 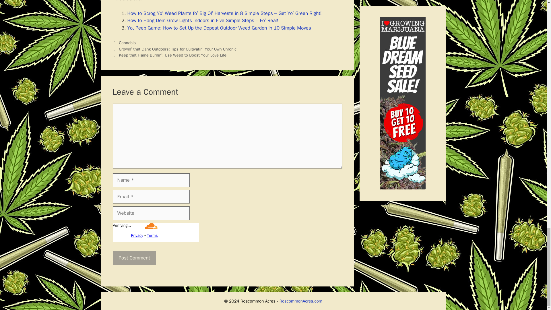 I want to click on RoscommonAcres.com, so click(x=301, y=301).